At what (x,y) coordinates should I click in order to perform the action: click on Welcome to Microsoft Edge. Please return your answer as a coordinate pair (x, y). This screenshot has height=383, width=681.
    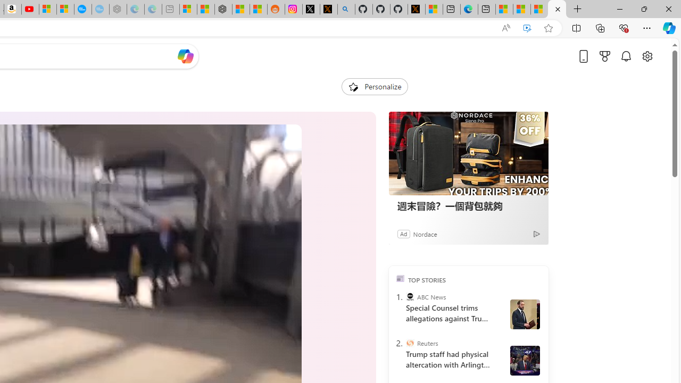
    Looking at the image, I should click on (469, 10).